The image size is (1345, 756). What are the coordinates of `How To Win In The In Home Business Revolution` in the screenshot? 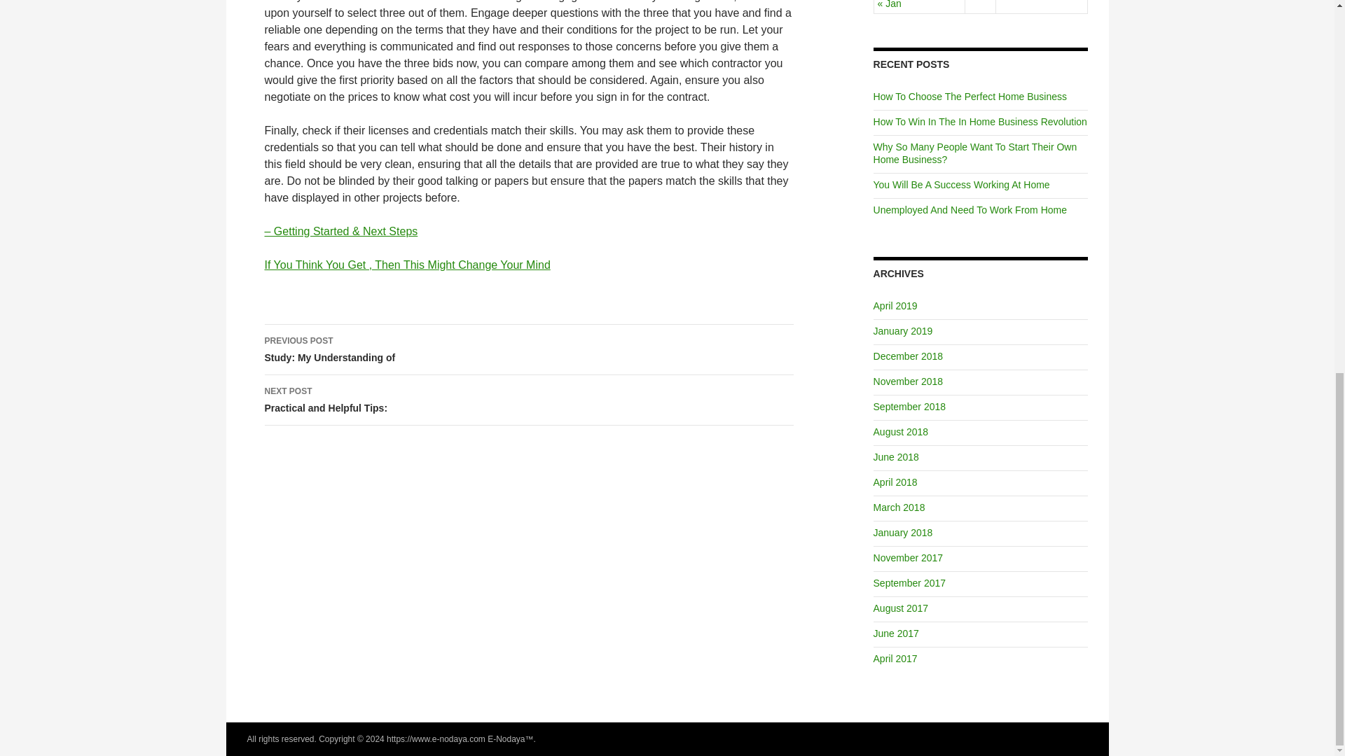 It's located at (909, 406).